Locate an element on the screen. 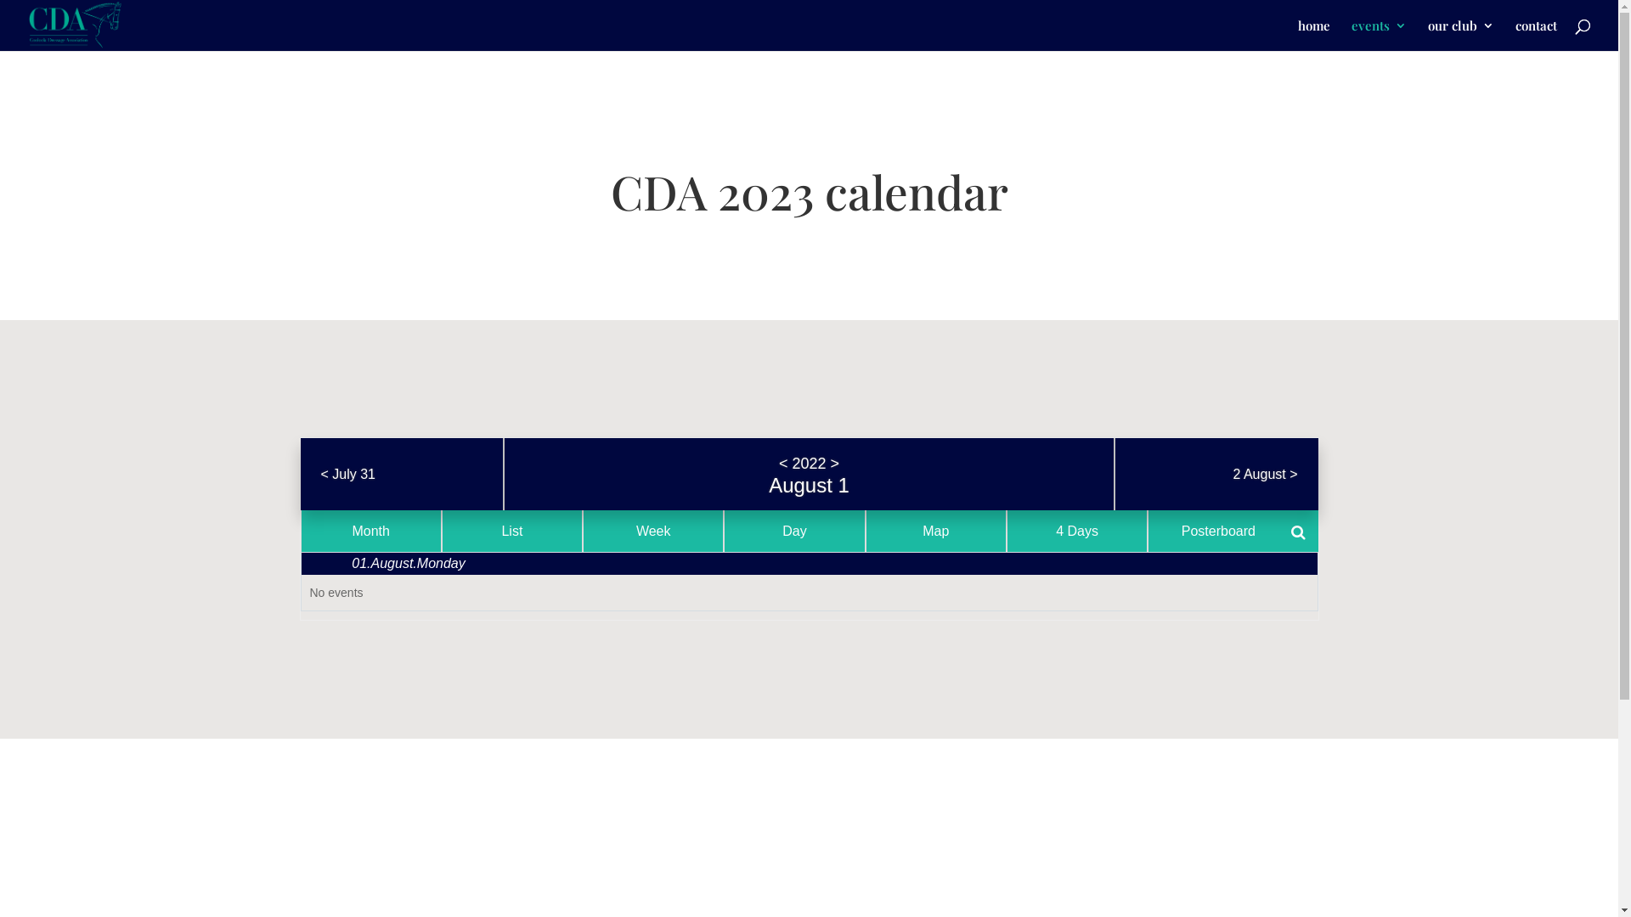  Map is located at coordinates (936, 532).